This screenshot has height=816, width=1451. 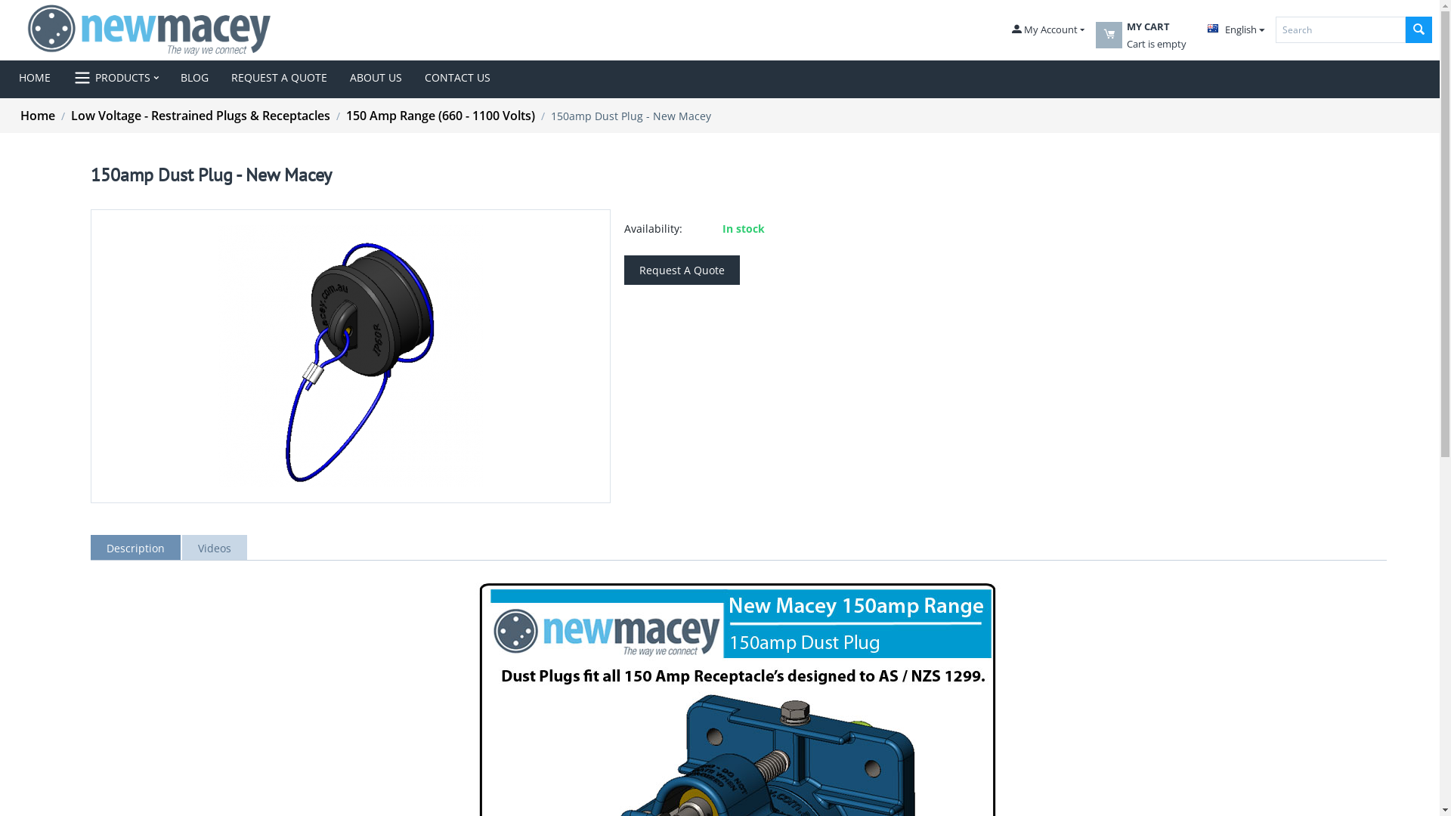 What do you see at coordinates (1155, 44) in the screenshot?
I see `MY CART
Cart is empty` at bounding box center [1155, 44].